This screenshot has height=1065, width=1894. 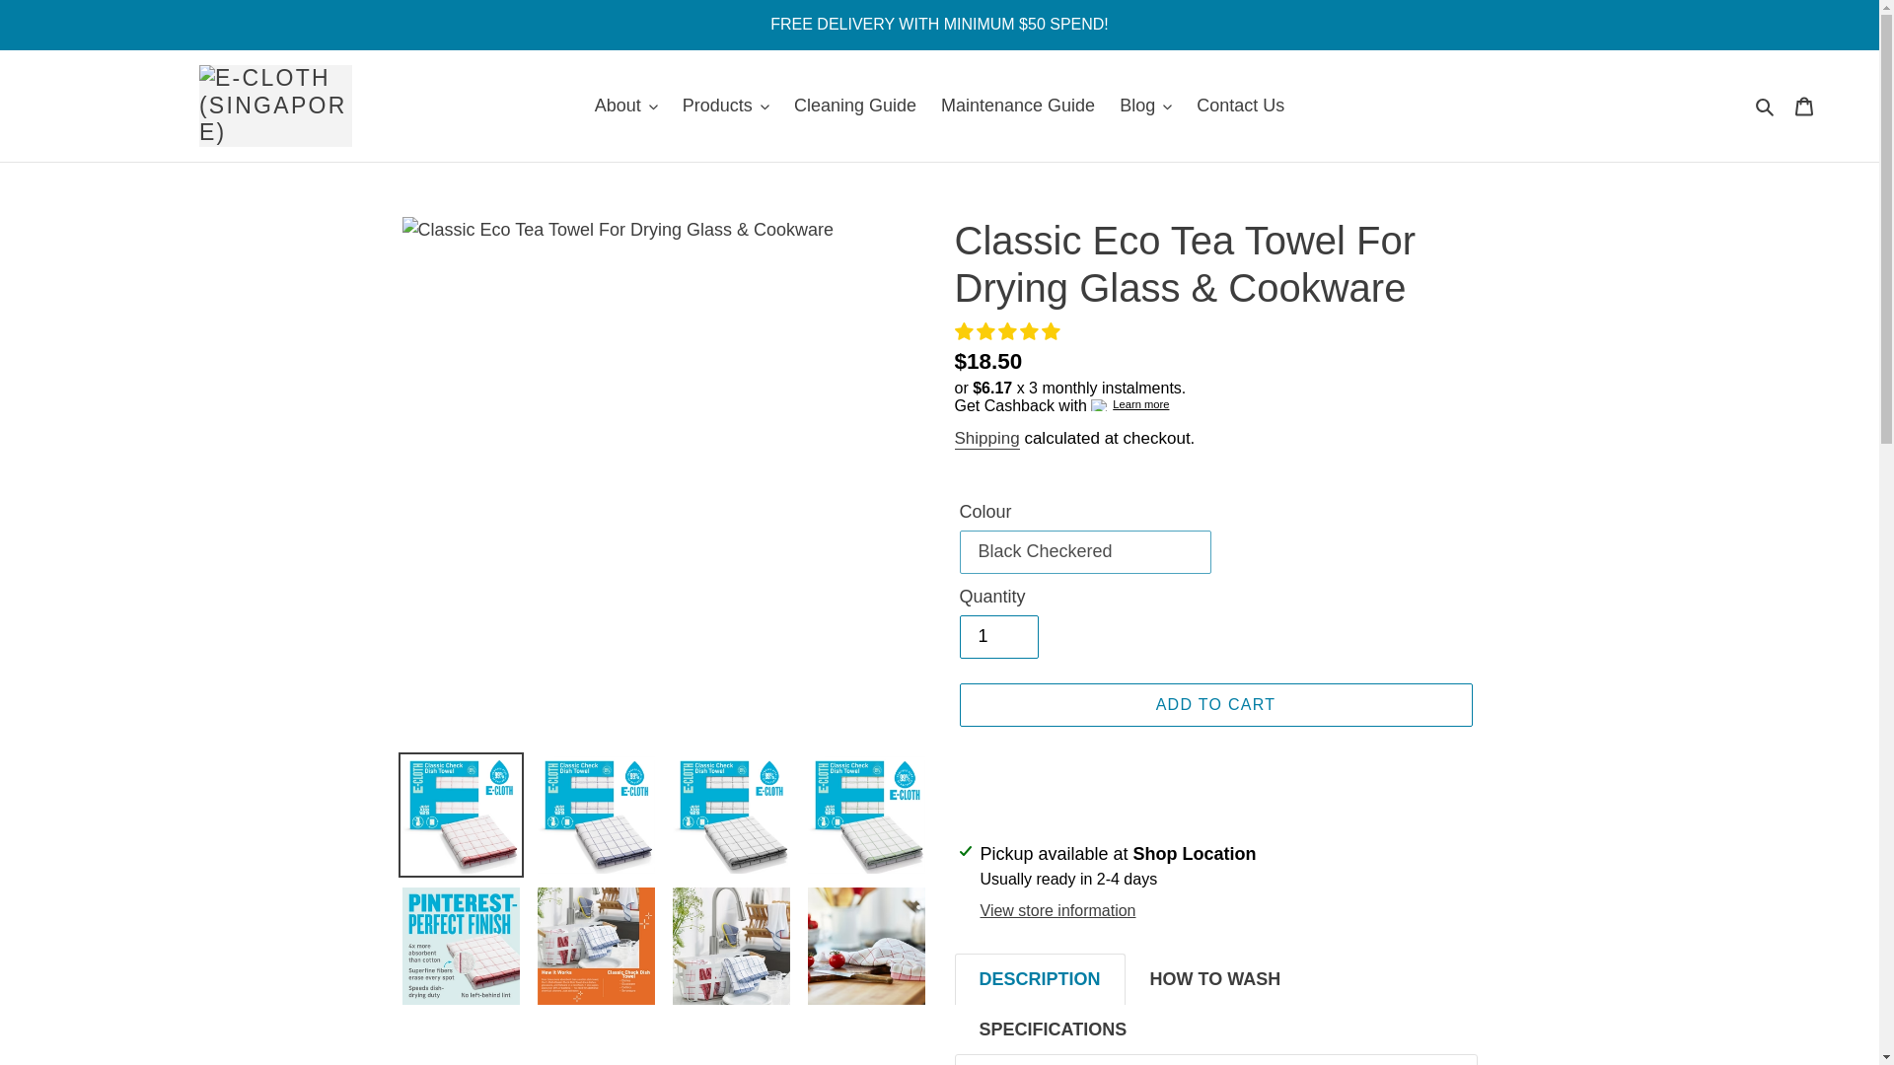 What do you see at coordinates (998, 637) in the screenshot?
I see `1` at bounding box center [998, 637].